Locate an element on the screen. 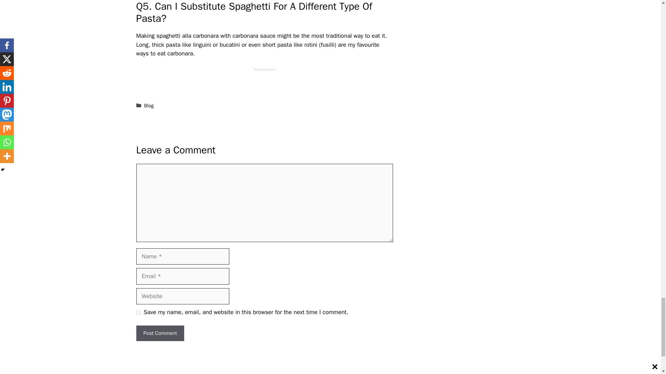 The image size is (666, 374). Post Comment is located at coordinates (160, 333).